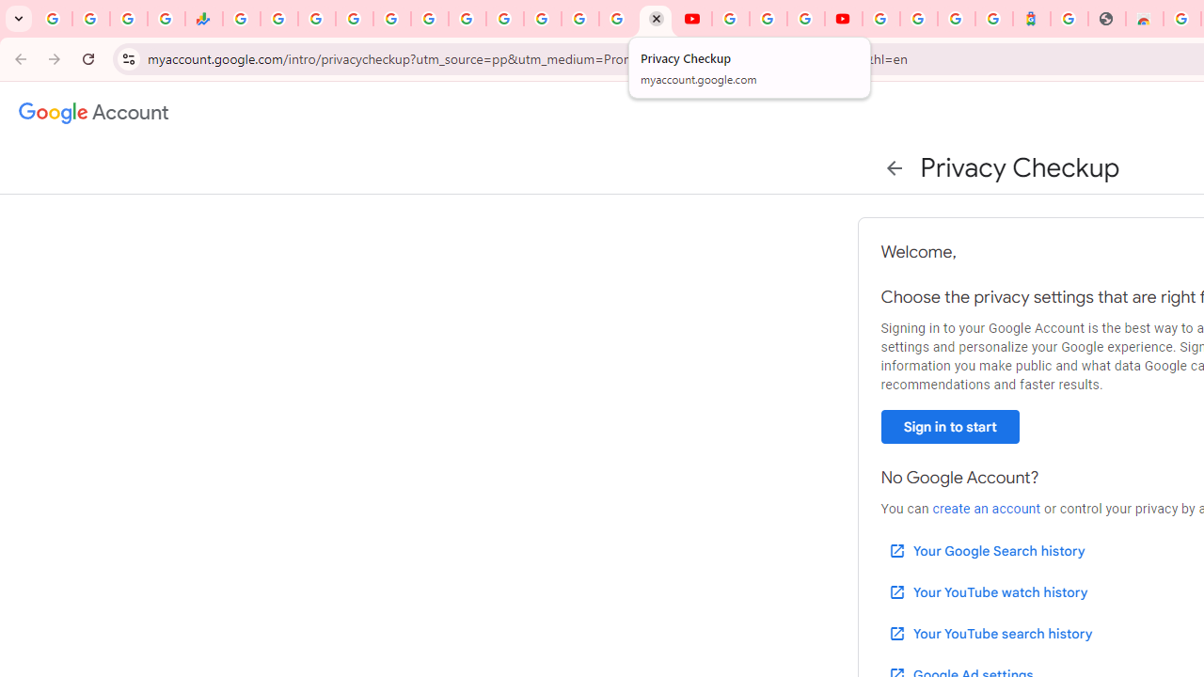  What do you see at coordinates (730, 19) in the screenshot?
I see `YouTube` at bounding box center [730, 19].